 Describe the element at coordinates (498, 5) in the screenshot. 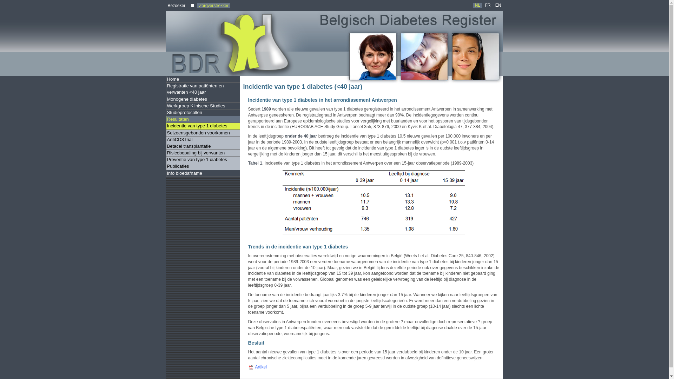

I see `EN` at that location.